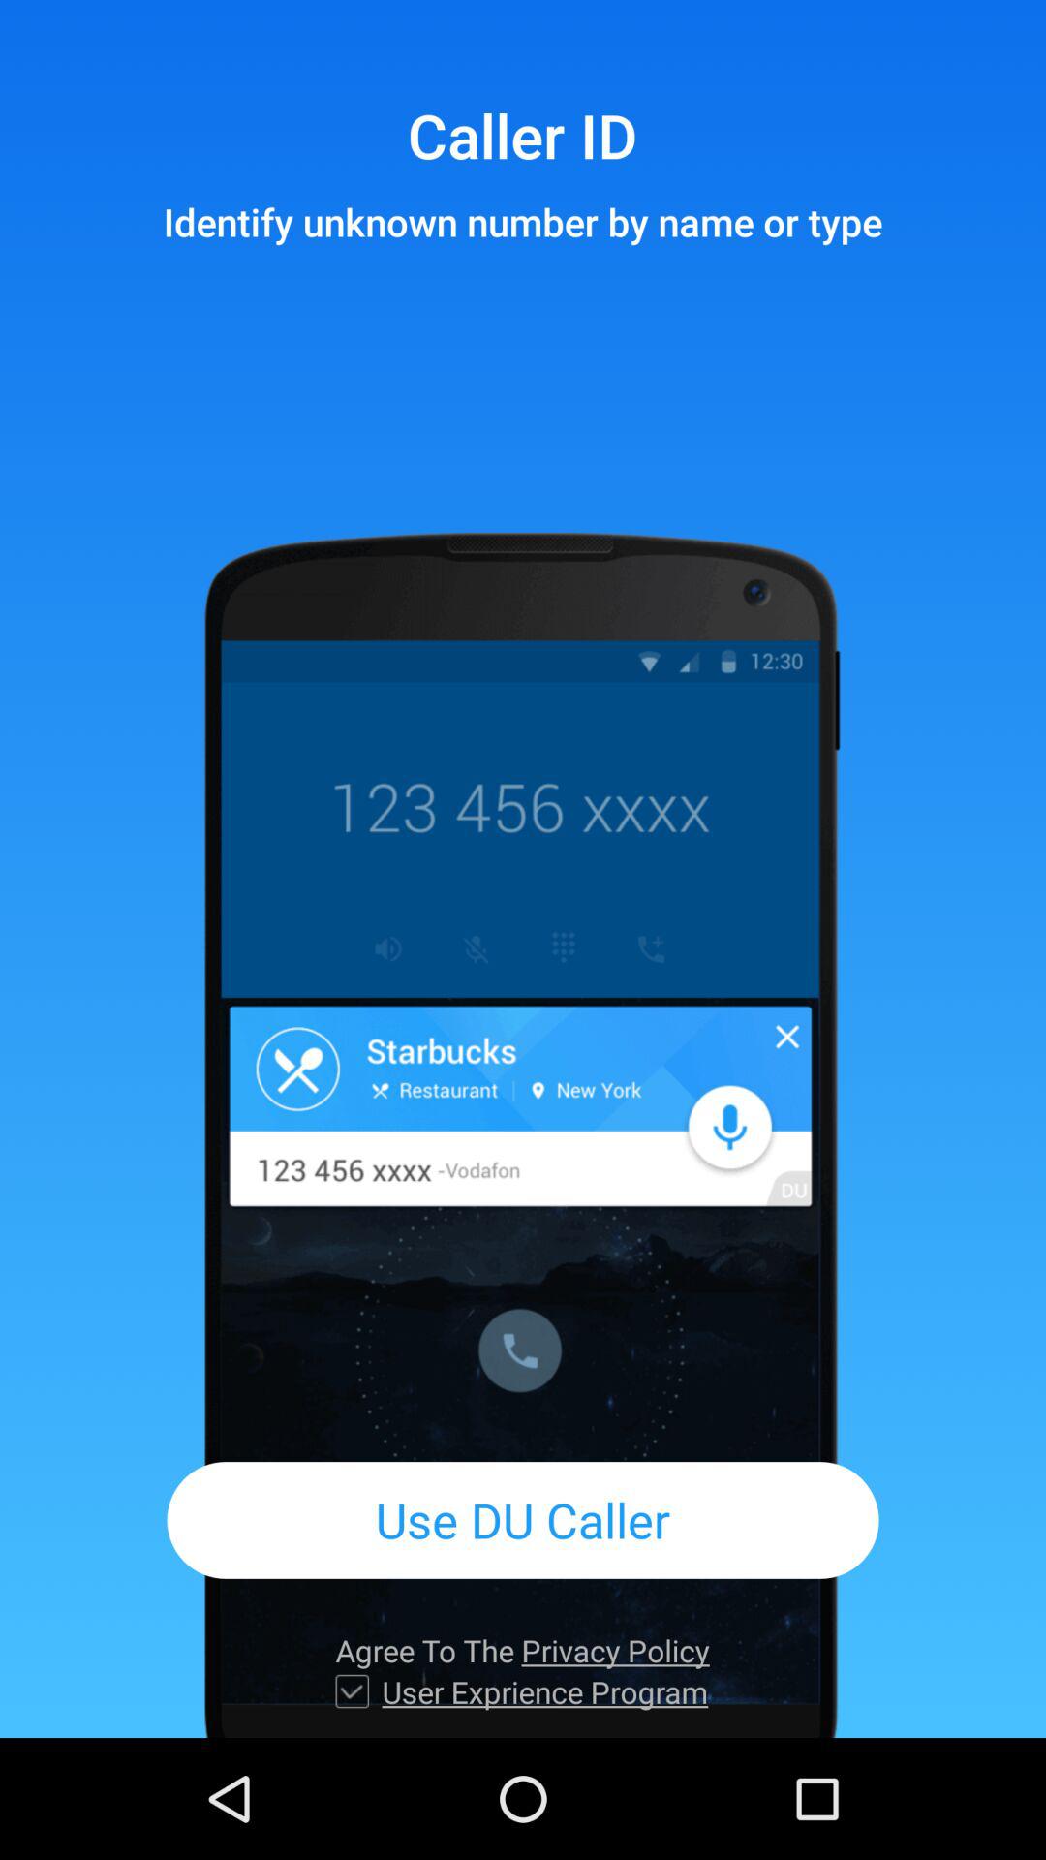 Image resolution: width=1046 pixels, height=1860 pixels. I want to click on press the user exprience program icon, so click(544, 1691).